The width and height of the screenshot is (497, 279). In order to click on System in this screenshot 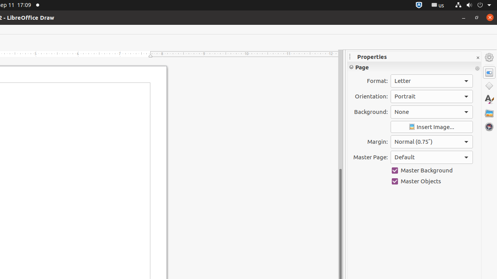, I will do `click(473, 5)`.